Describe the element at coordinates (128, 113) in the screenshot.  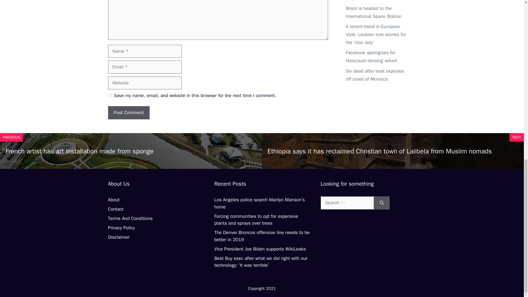
I see `Post Comment` at that location.